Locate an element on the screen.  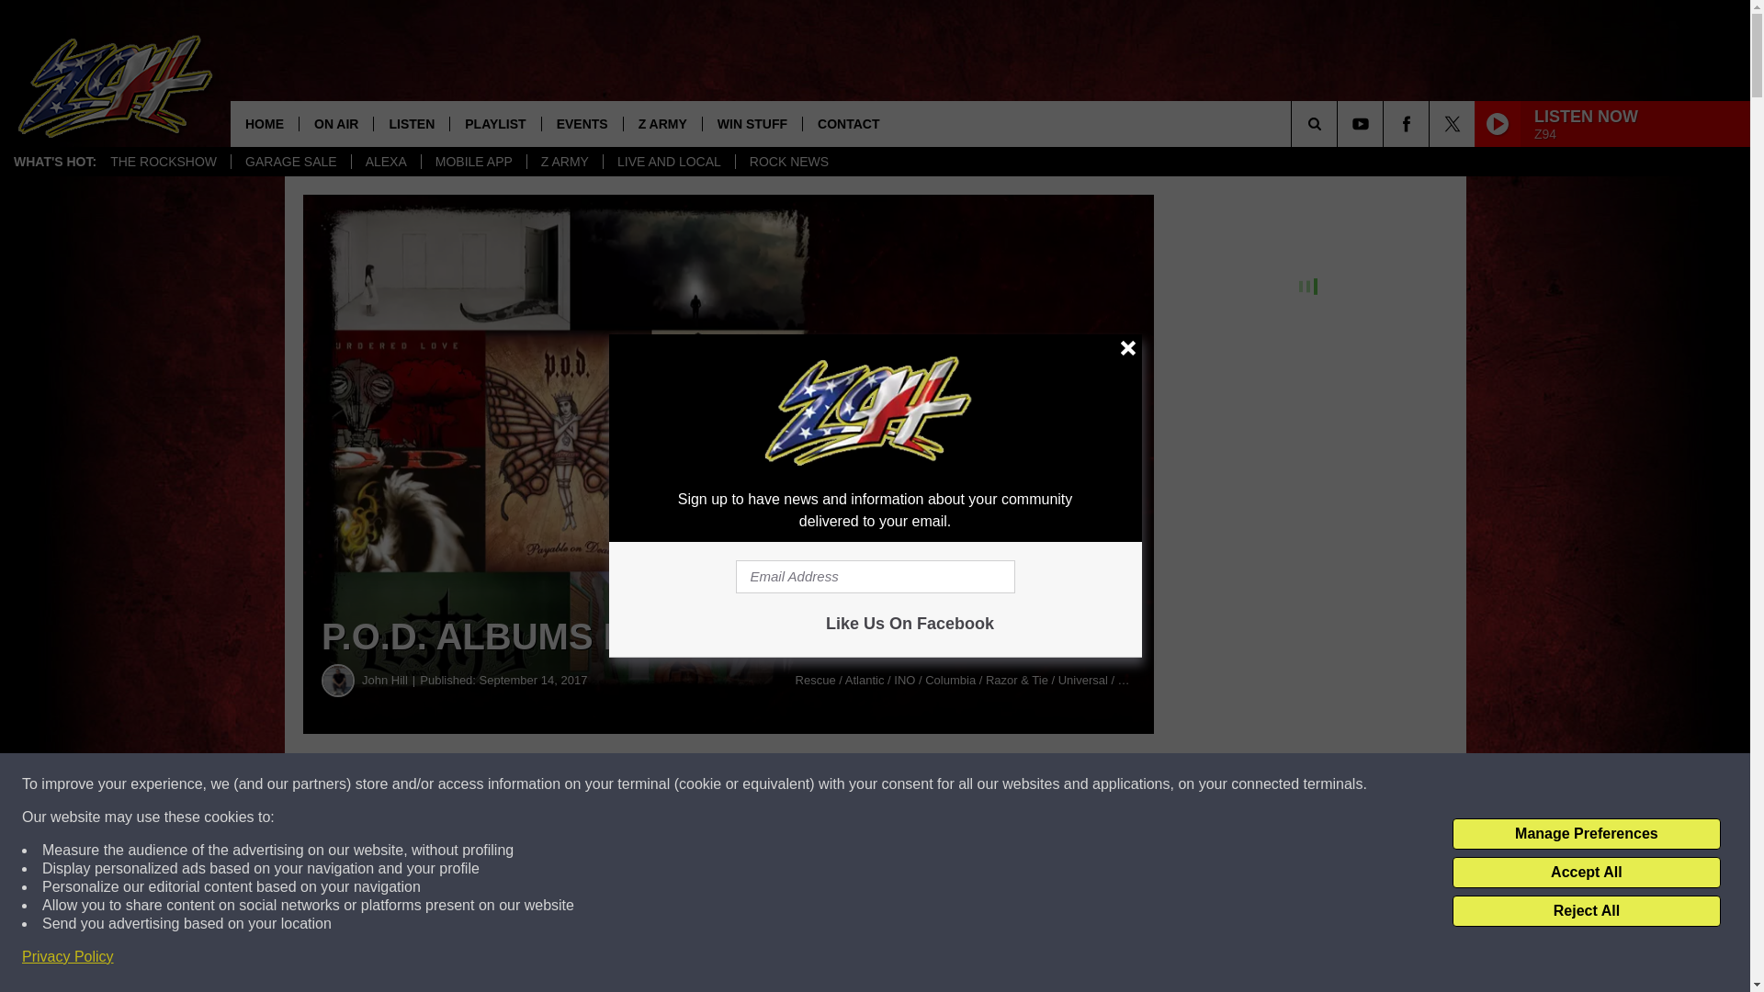
ALEXA is located at coordinates (386, 162).